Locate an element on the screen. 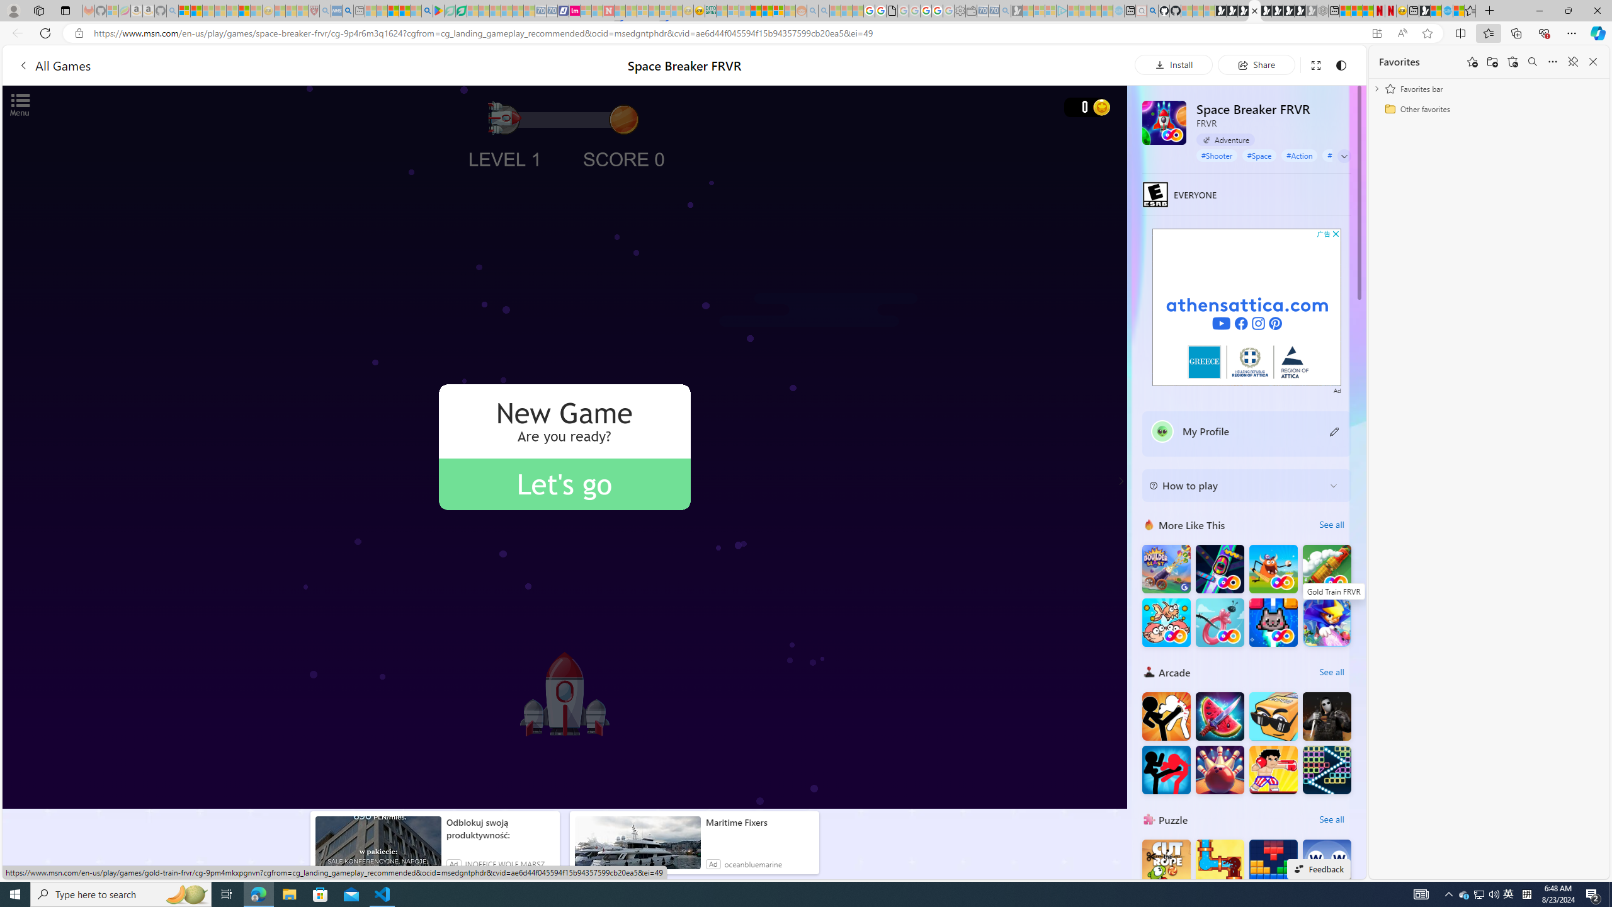 The image size is (1612, 907). Class: expand-arrow neutral is located at coordinates (1344, 156).